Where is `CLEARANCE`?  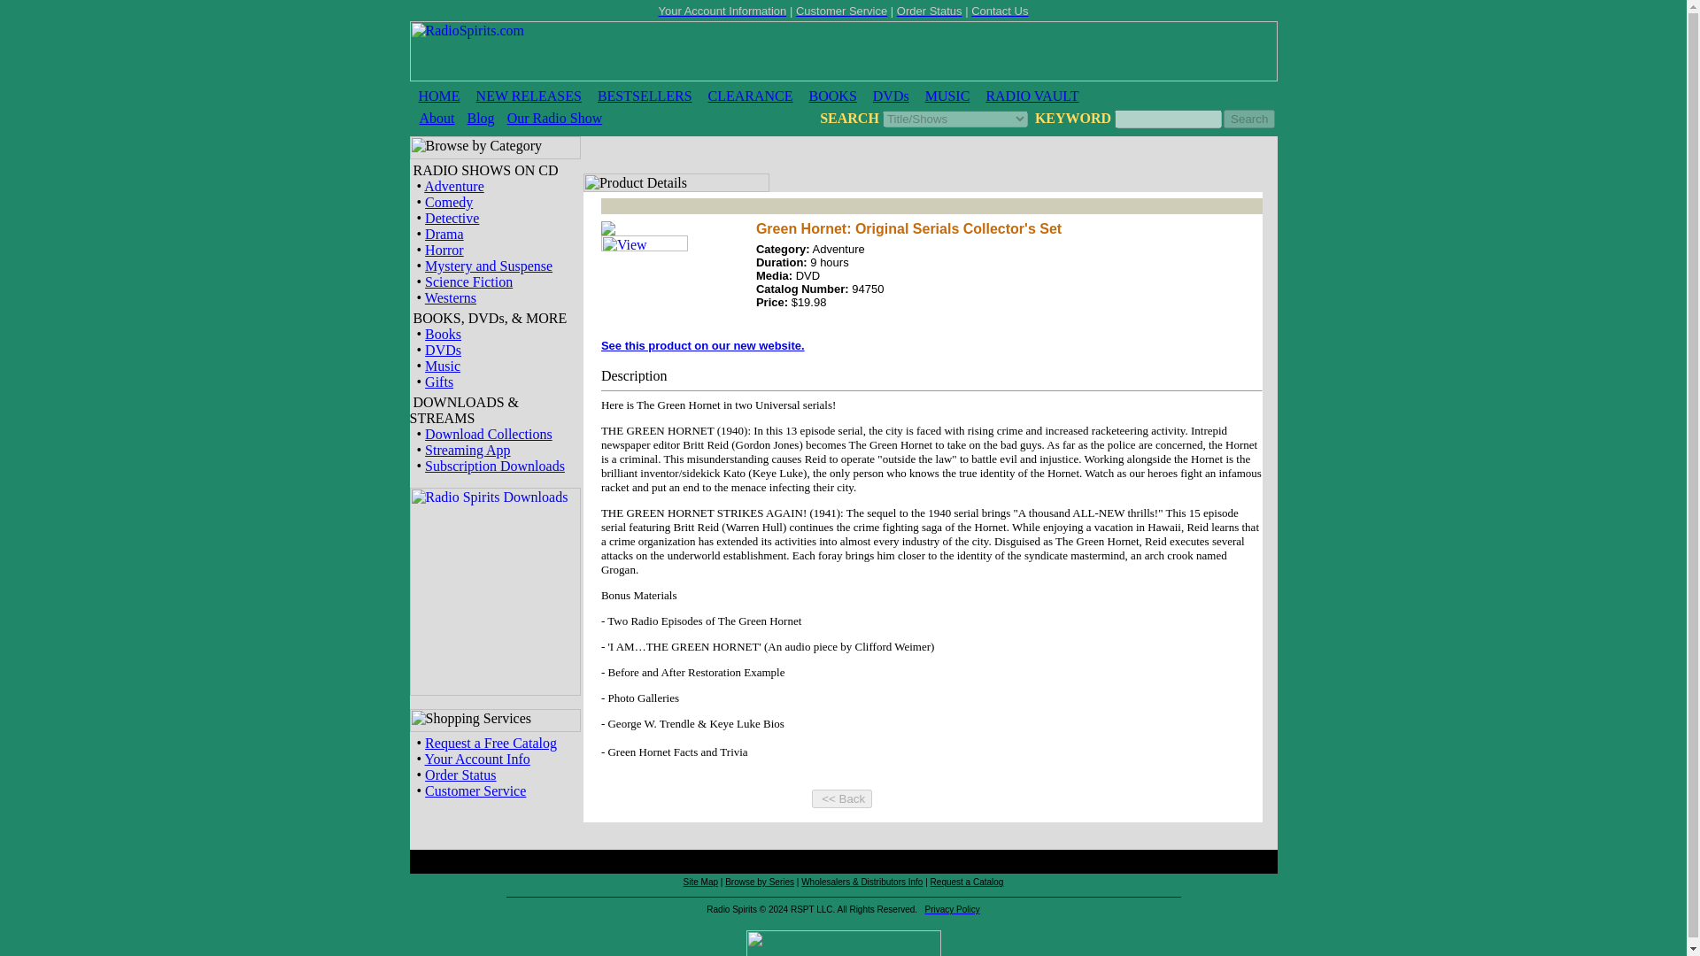
CLEARANCE is located at coordinates (751, 96).